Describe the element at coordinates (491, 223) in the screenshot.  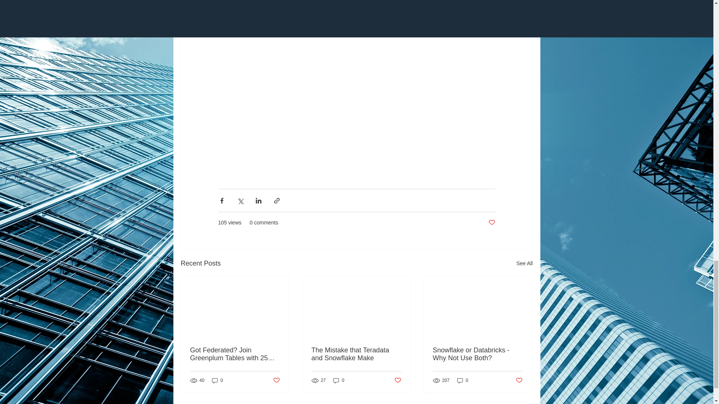
I see `Post not marked as liked` at that location.